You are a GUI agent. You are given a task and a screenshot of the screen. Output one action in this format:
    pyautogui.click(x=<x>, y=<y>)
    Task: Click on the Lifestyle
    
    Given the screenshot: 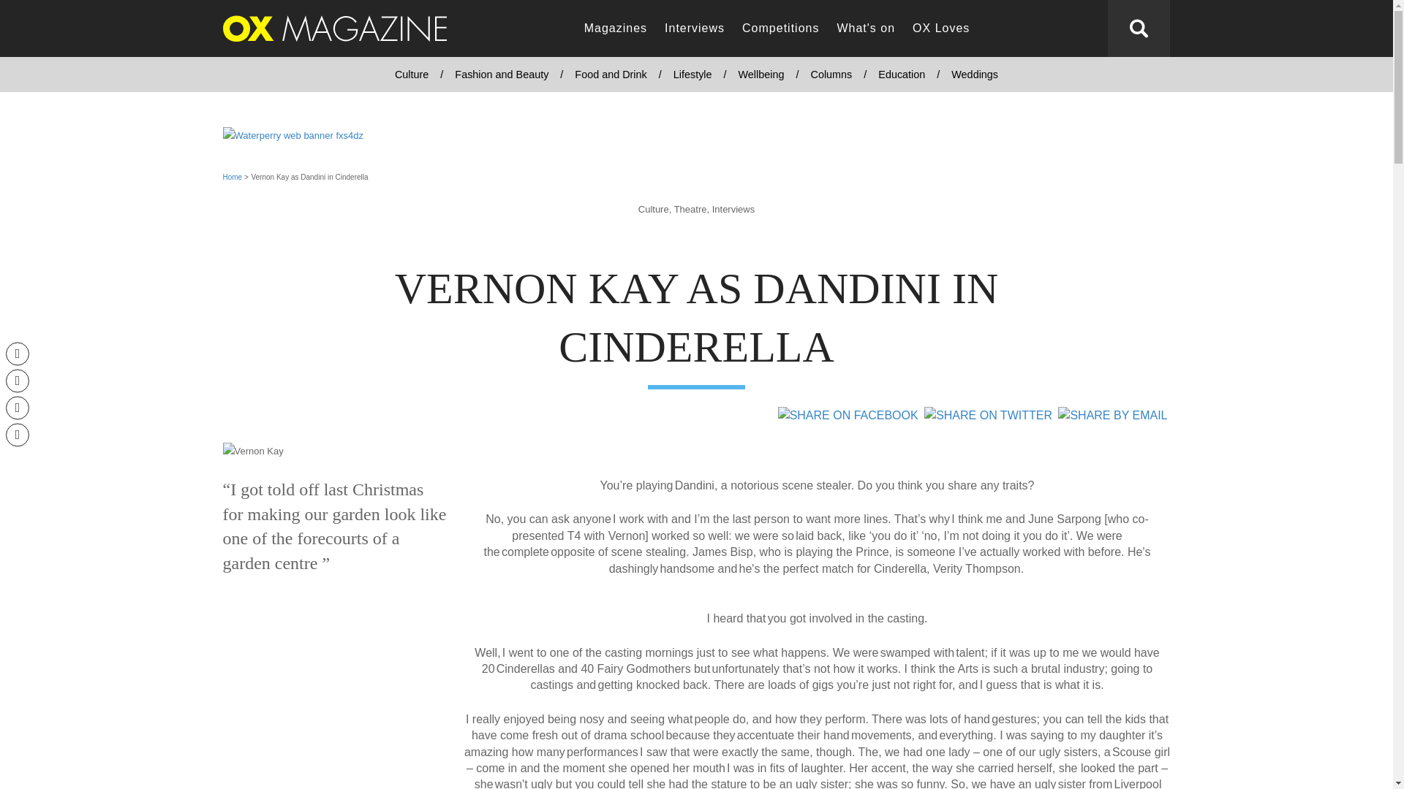 What is the action you would take?
    pyautogui.click(x=692, y=75)
    